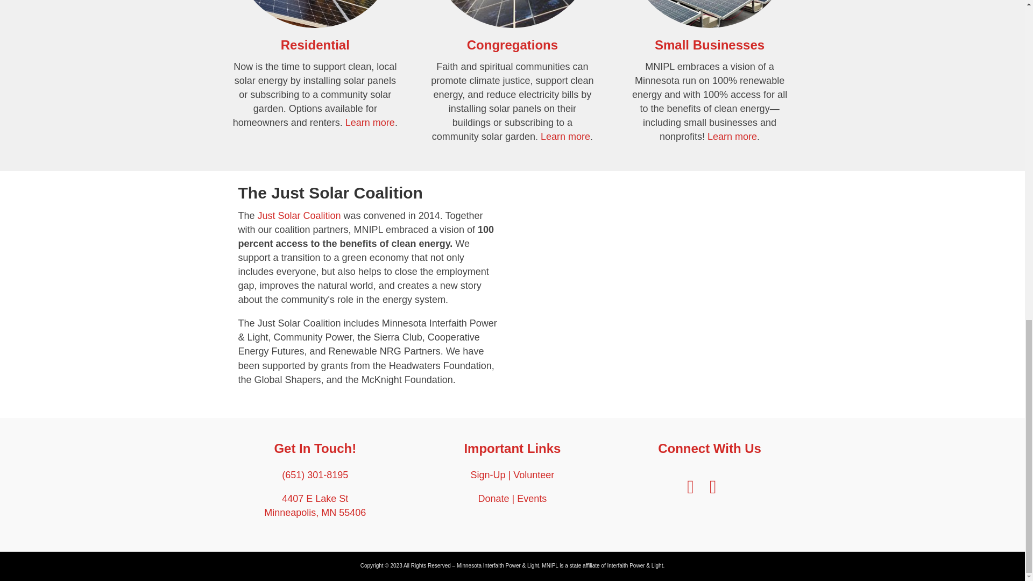 Image resolution: width=1033 pixels, height=581 pixels. What do you see at coordinates (315, 14) in the screenshot?
I see `solar-apadana` at bounding box center [315, 14].